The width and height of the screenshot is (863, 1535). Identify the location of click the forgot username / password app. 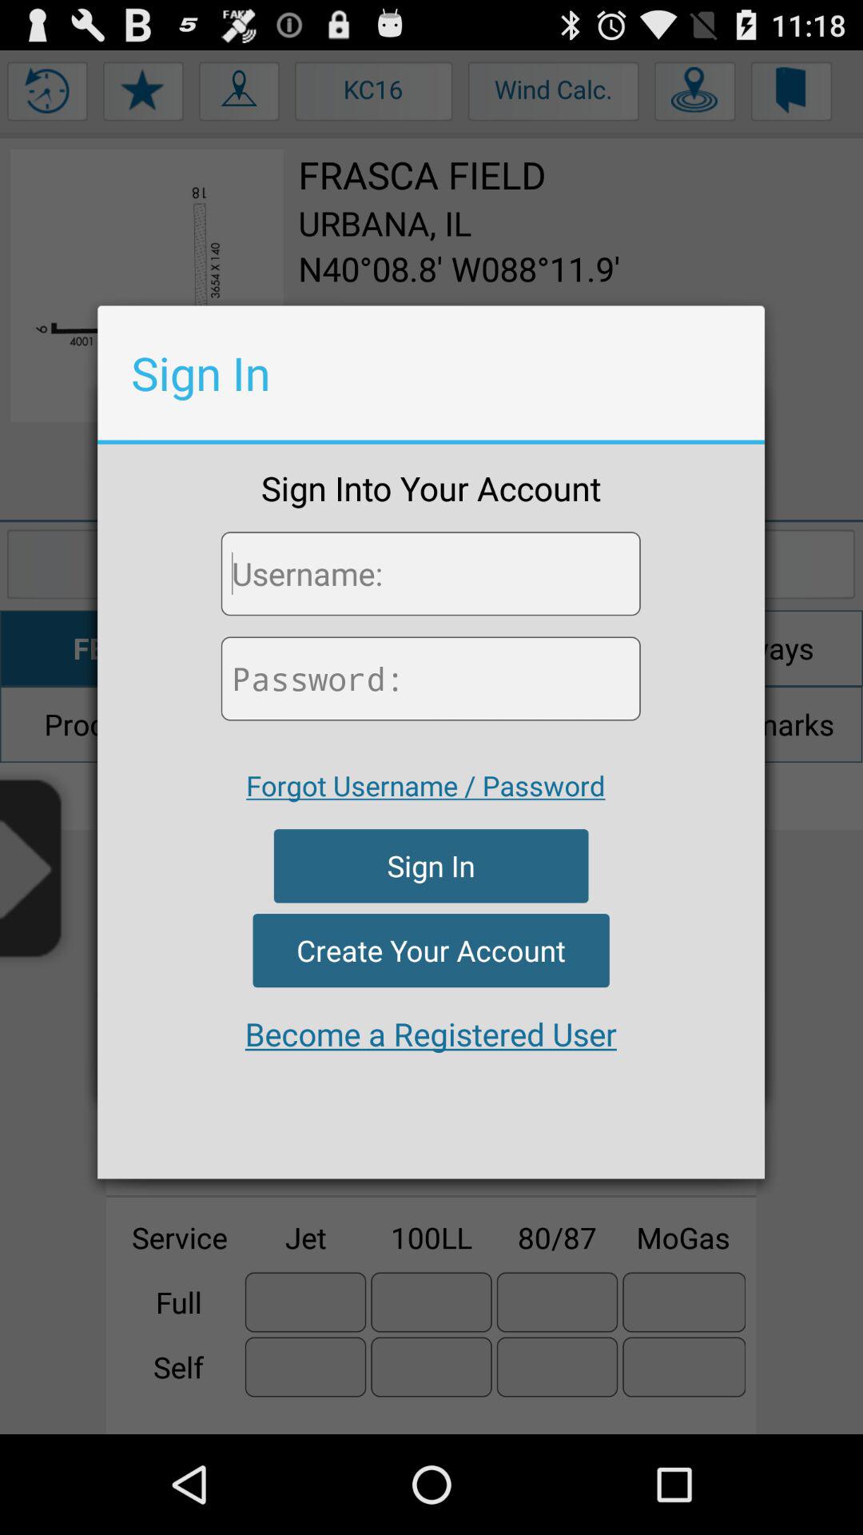
(425, 785).